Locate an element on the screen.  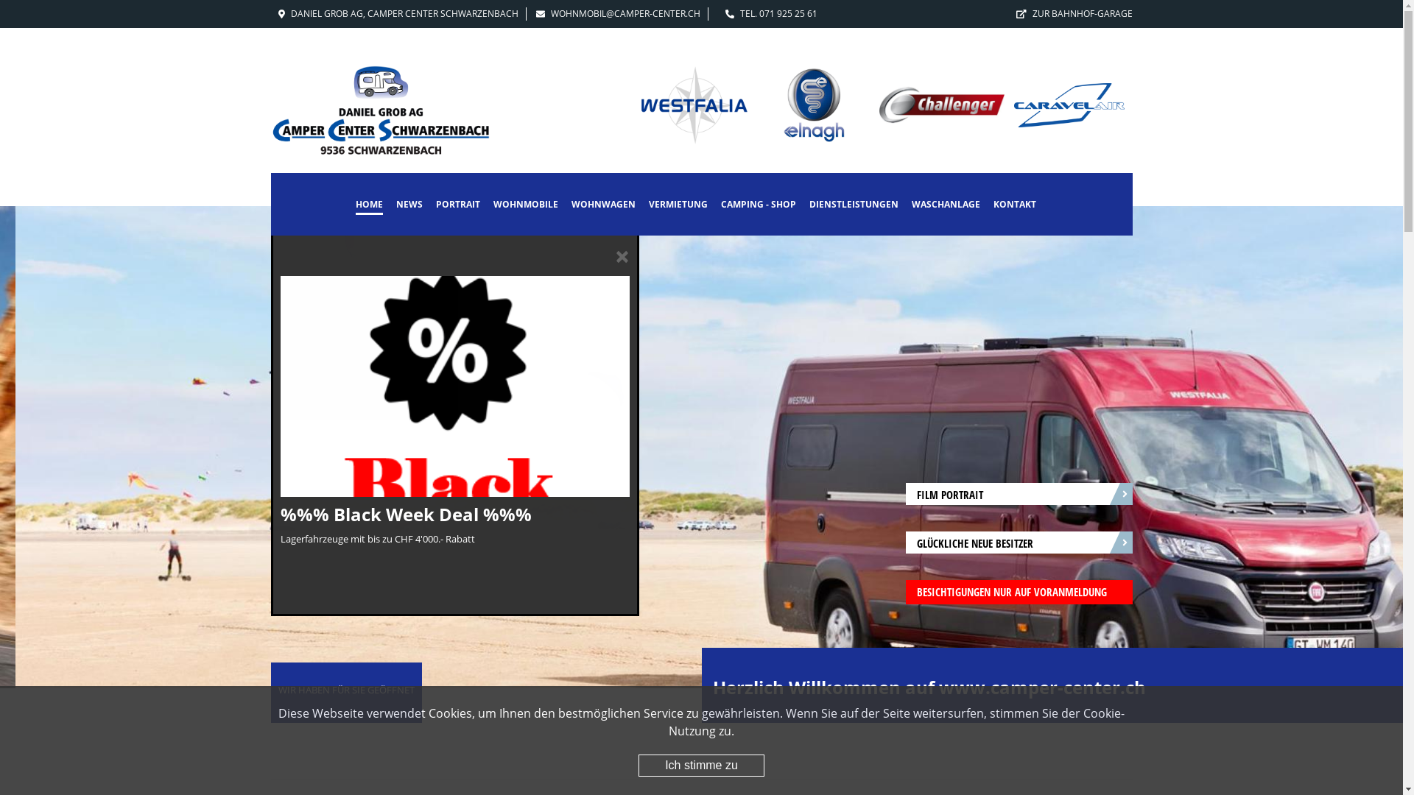
DIENSTLEISTUNGEN is located at coordinates (854, 206).